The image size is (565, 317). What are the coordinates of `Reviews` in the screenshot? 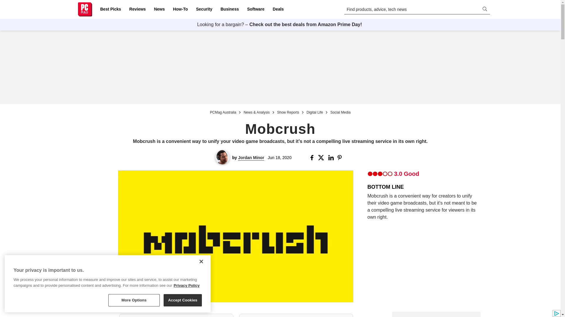 It's located at (137, 9).